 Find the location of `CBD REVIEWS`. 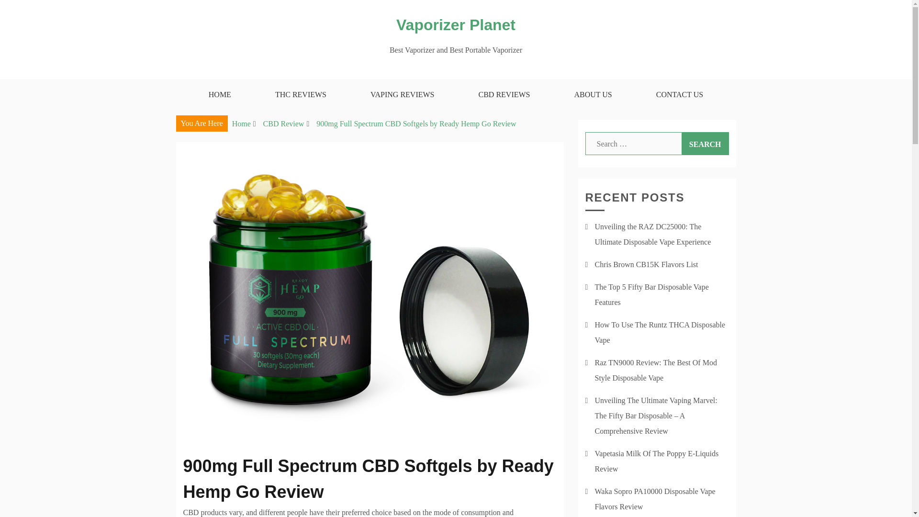

CBD REVIEWS is located at coordinates (504, 95).